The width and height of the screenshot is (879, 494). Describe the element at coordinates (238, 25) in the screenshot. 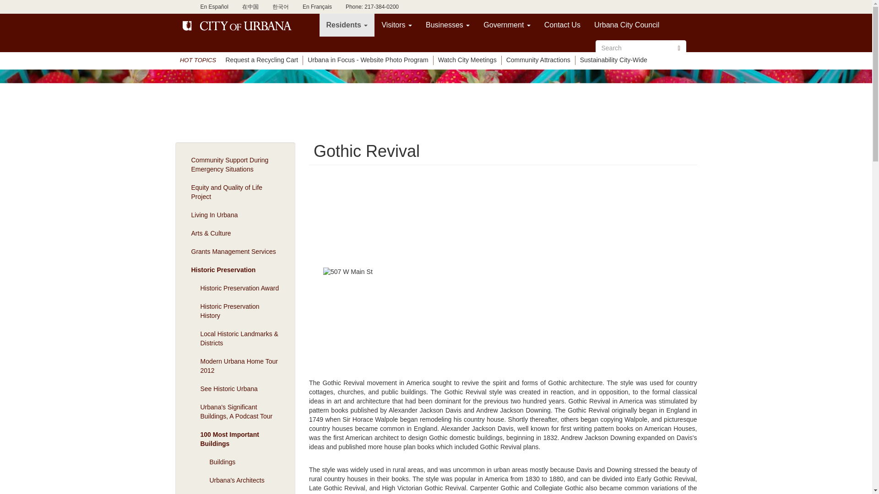

I see `Home` at that location.